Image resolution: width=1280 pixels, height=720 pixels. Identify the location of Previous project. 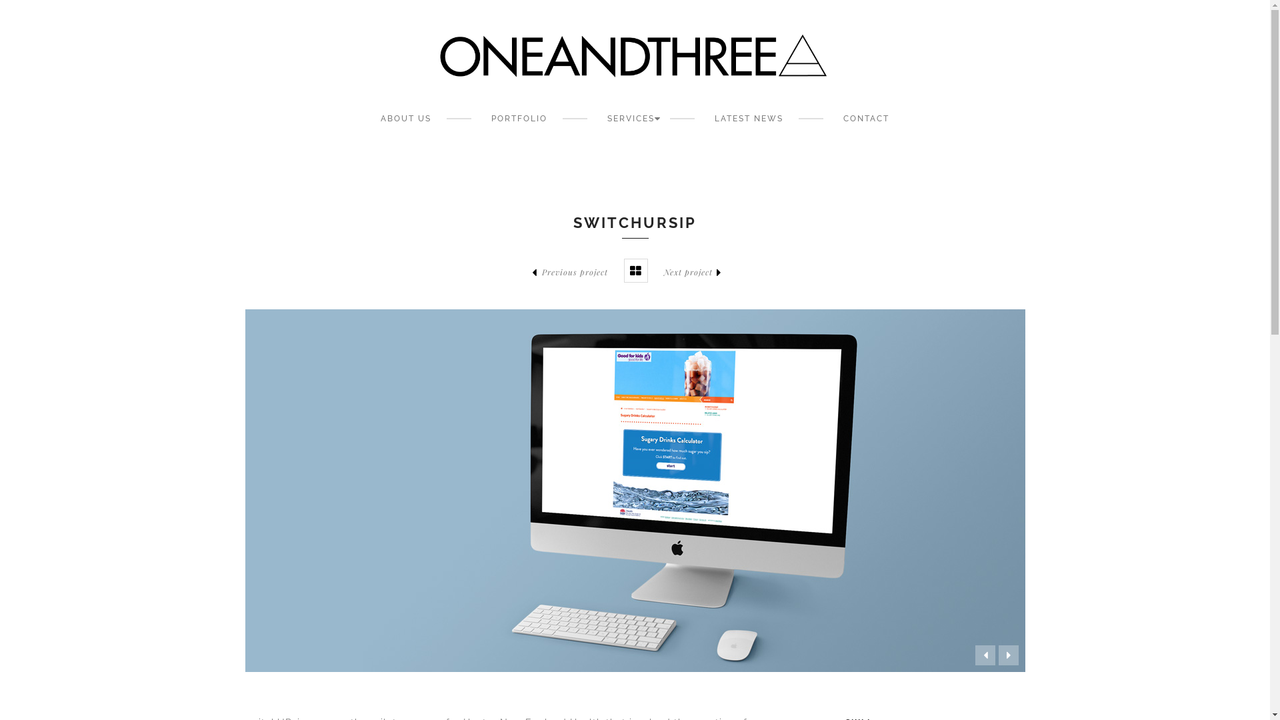
(570, 272).